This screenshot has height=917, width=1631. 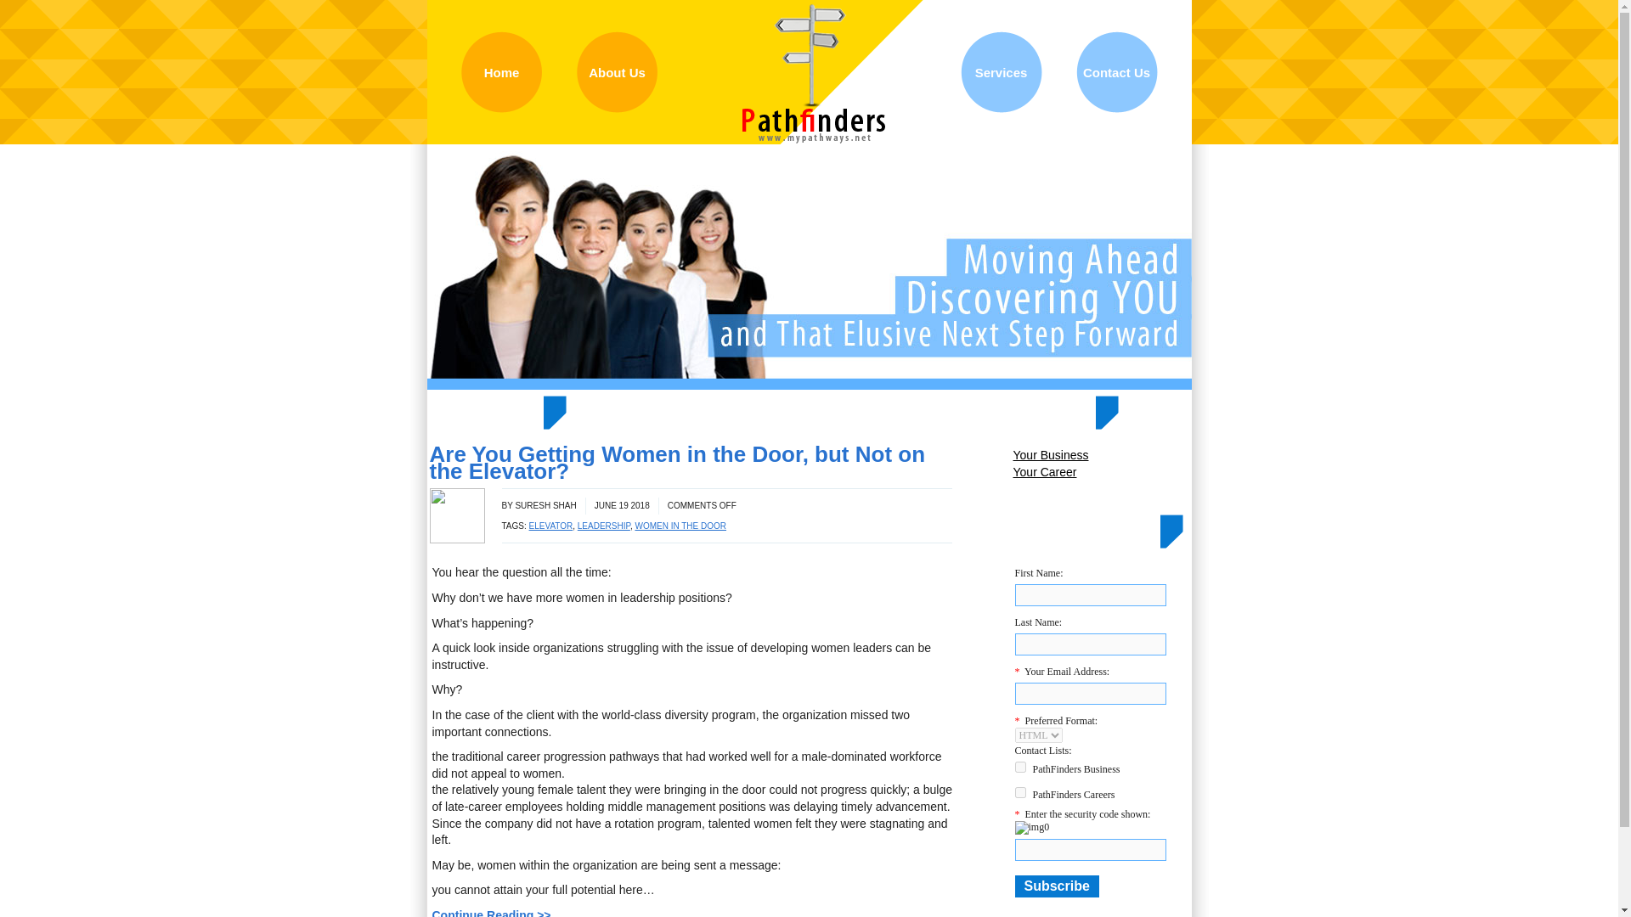 I want to click on 1, so click(x=1019, y=768).